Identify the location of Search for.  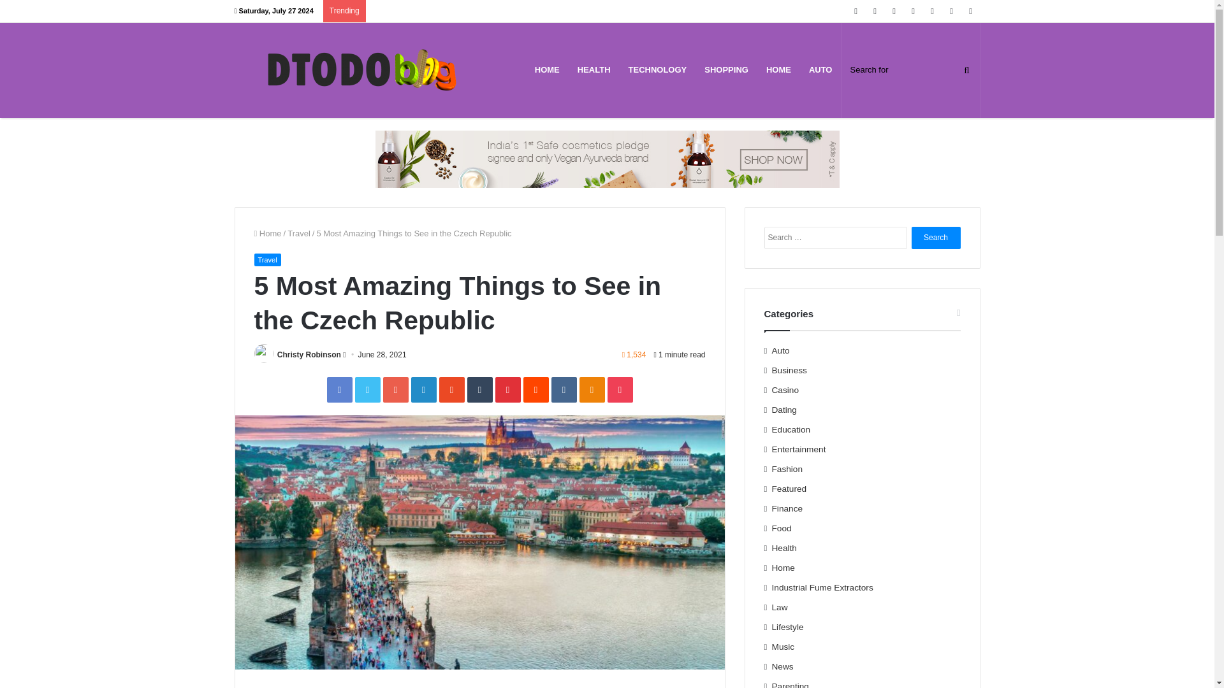
(910, 69).